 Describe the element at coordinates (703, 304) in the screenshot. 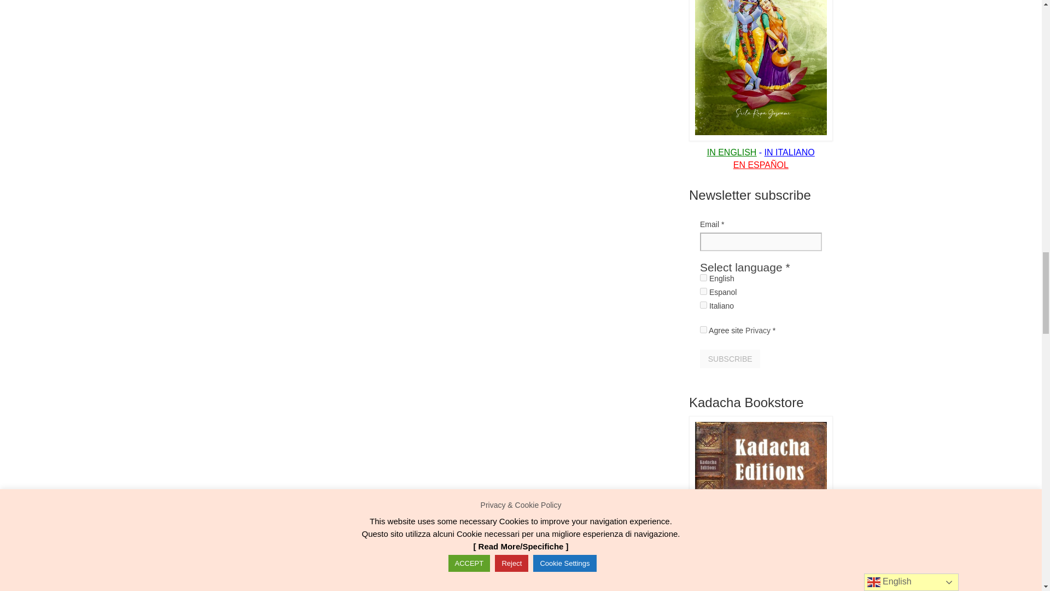

I see `6` at that location.